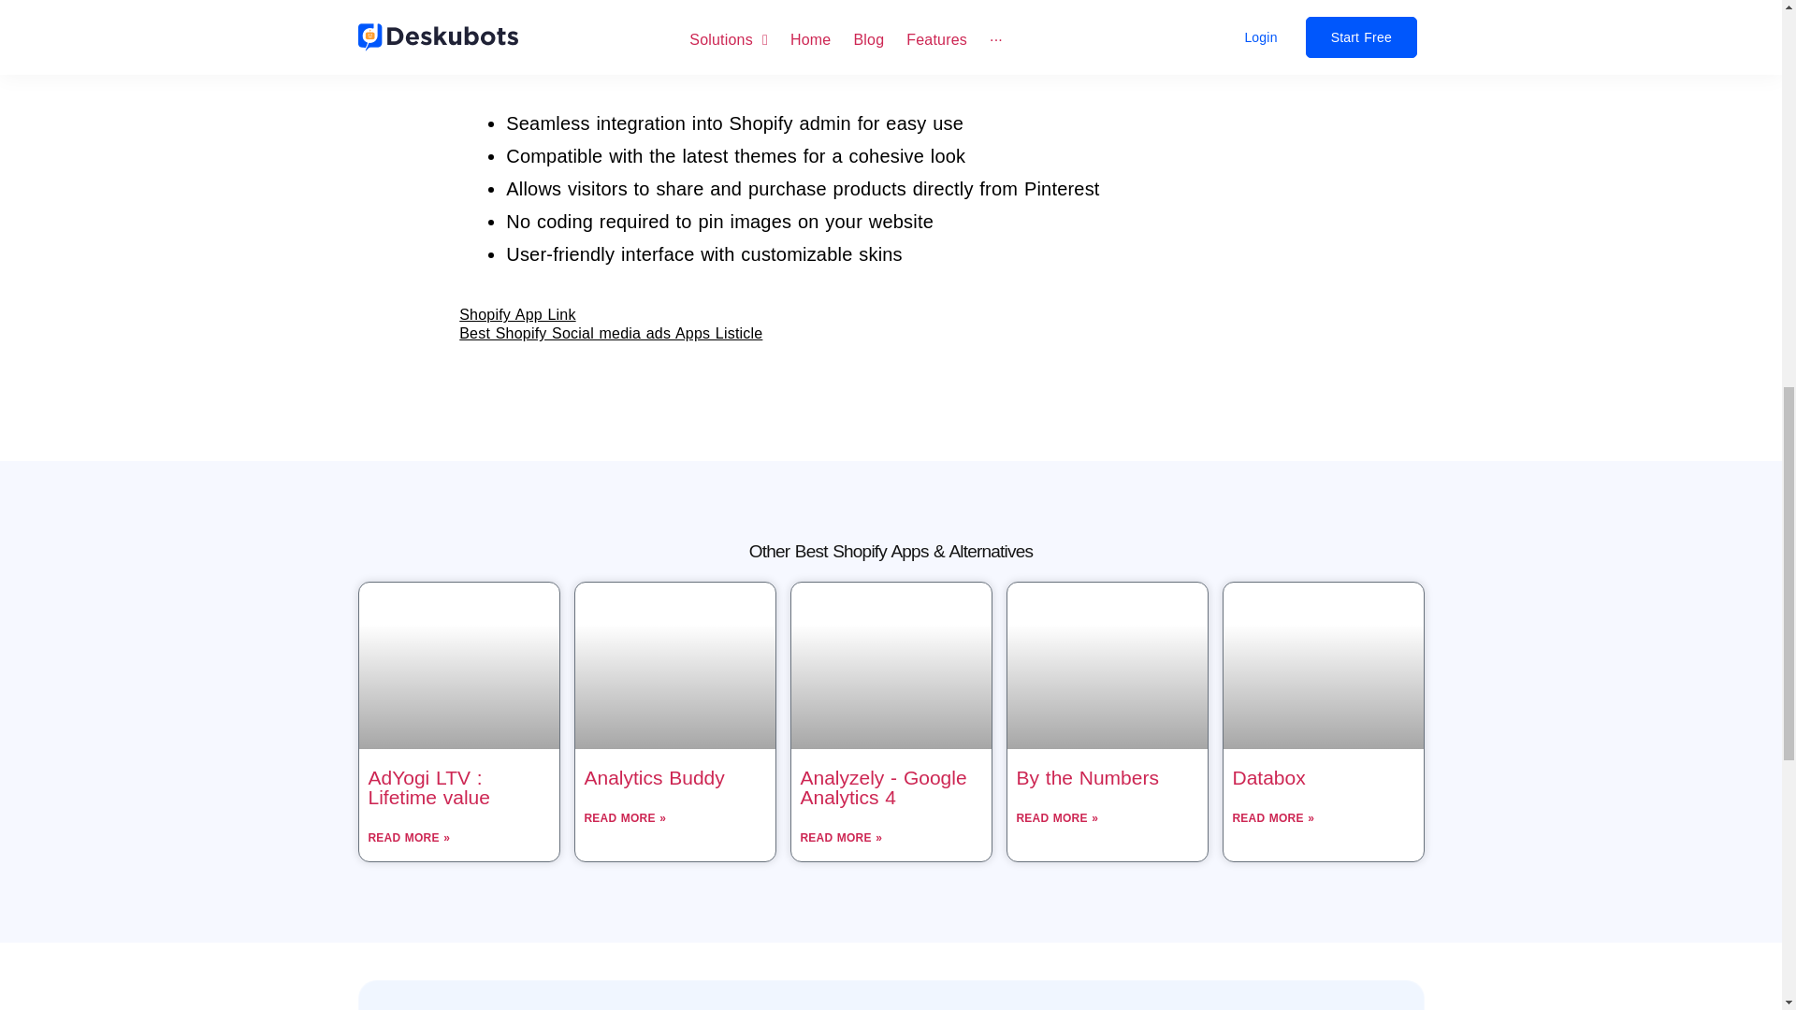 The width and height of the screenshot is (1796, 1010). I want to click on Shopify App Link, so click(516, 314).